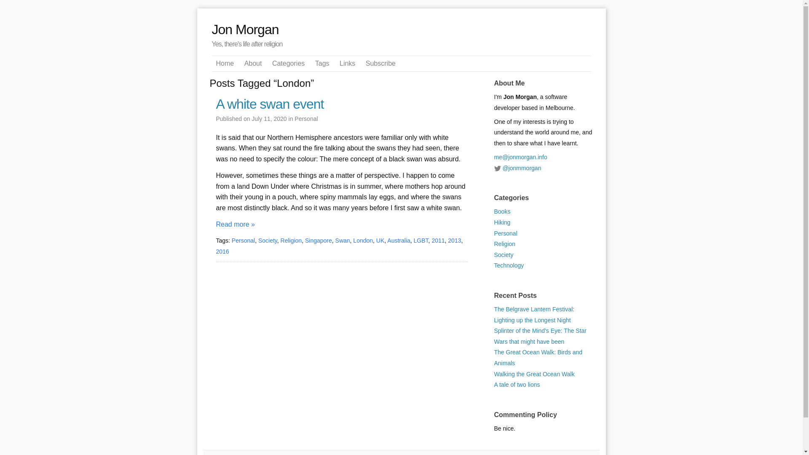 The image size is (809, 455). I want to click on About, so click(253, 63).